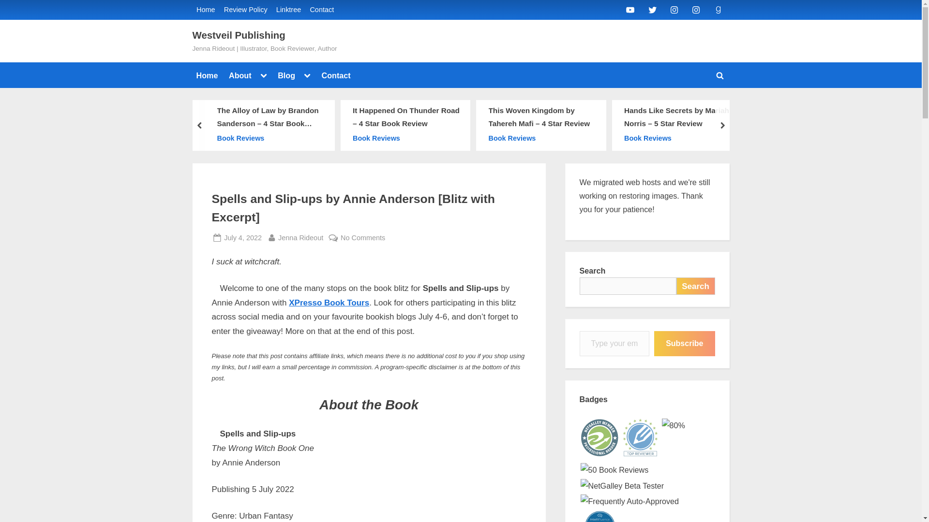 This screenshot has width=929, height=522. Describe the element at coordinates (288, 10) in the screenshot. I see `Linktree` at that location.